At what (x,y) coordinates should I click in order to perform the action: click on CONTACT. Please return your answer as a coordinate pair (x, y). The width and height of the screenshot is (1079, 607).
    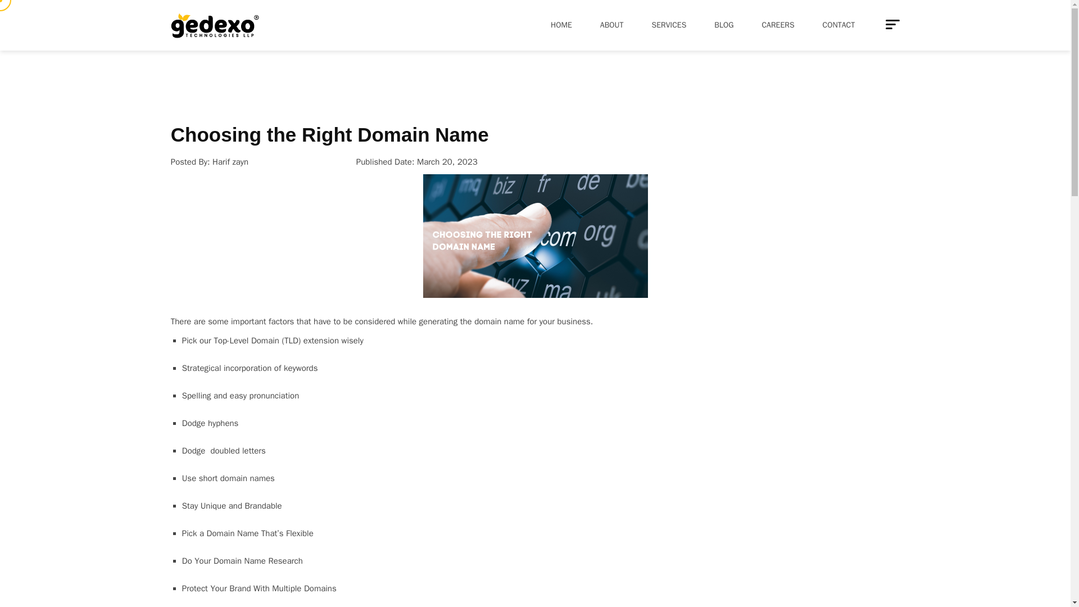
    Looking at the image, I should click on (838, 25).